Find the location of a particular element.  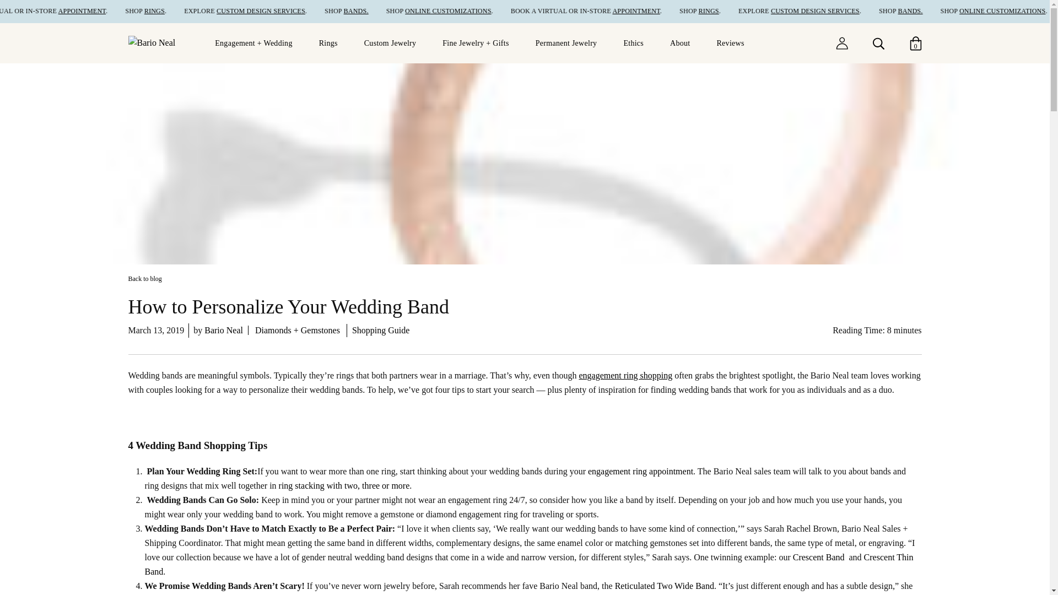

BANDS. is located at coordinates (398, 11).